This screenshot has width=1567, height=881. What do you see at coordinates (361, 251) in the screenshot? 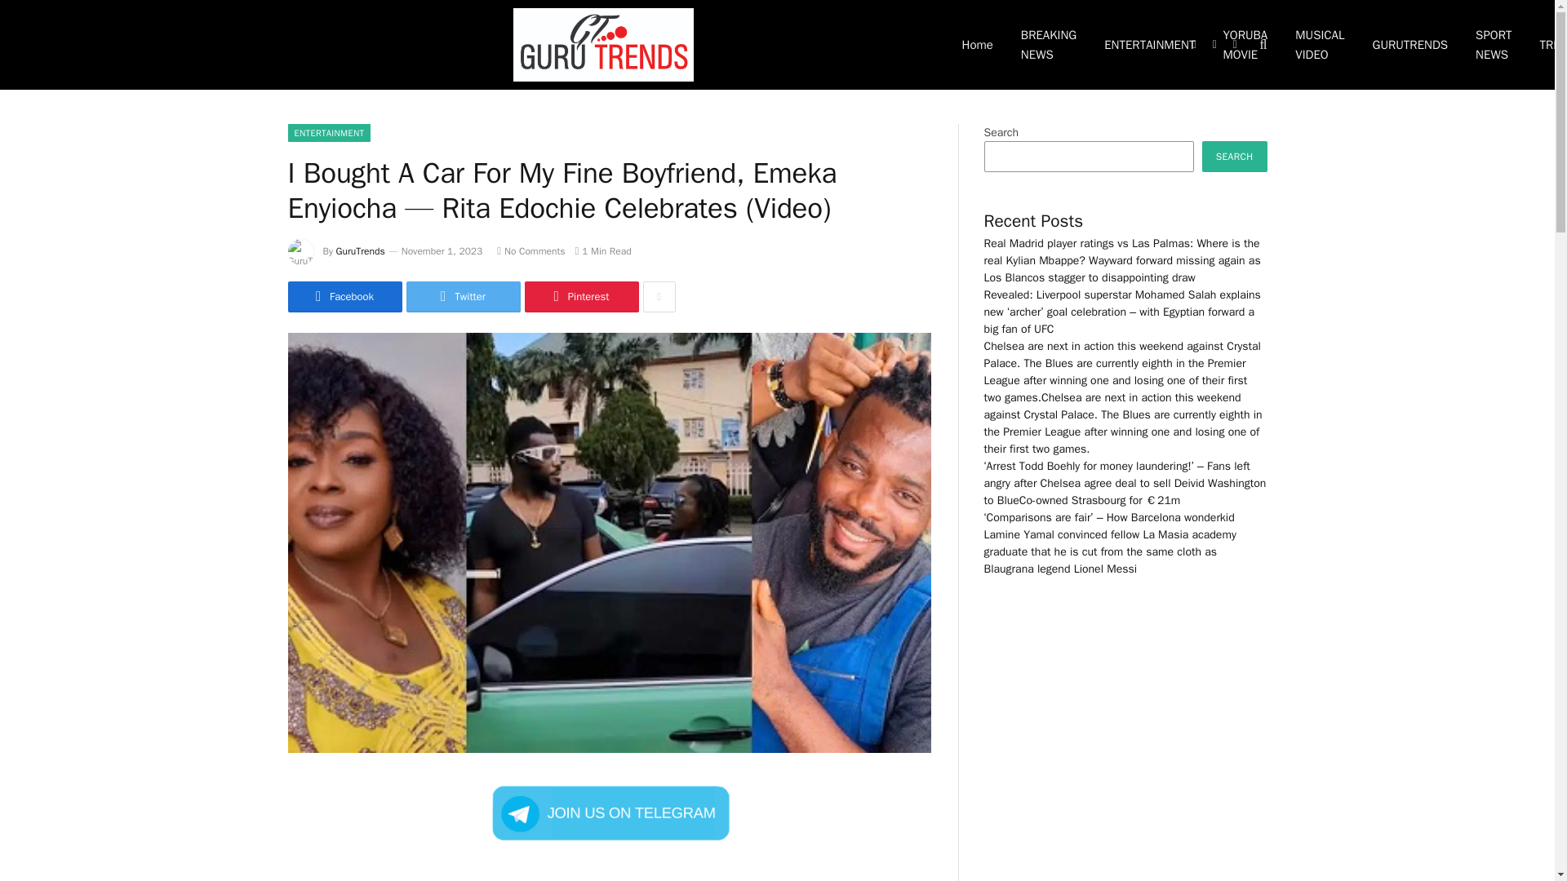
I see `GuruTrends` at bounding box center [361, 251].